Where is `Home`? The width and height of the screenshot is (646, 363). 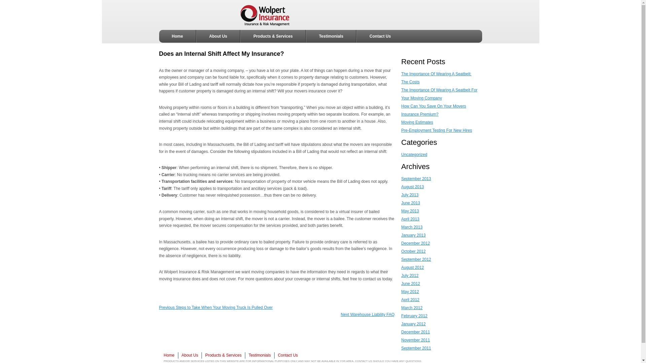
Home is located at coordinates (170, 355).